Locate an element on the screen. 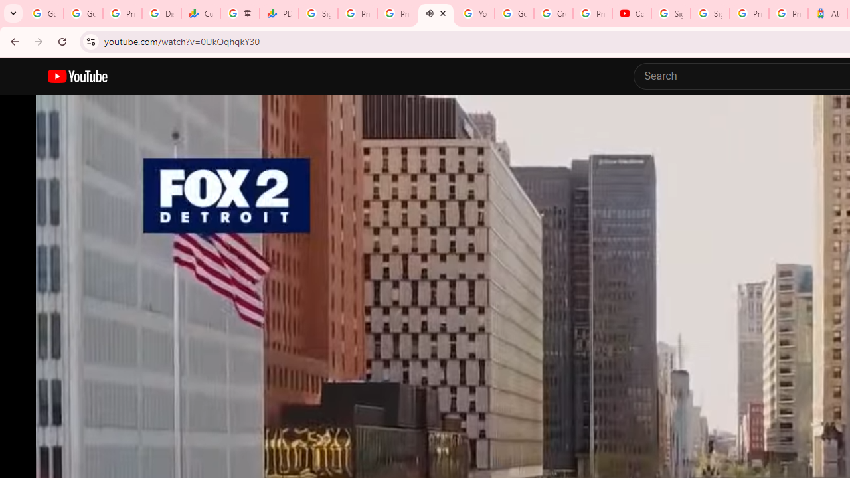 The width and height of the screenshot is (850, 478). Sign in - Google Accounts is located at coordinates (319, 13).